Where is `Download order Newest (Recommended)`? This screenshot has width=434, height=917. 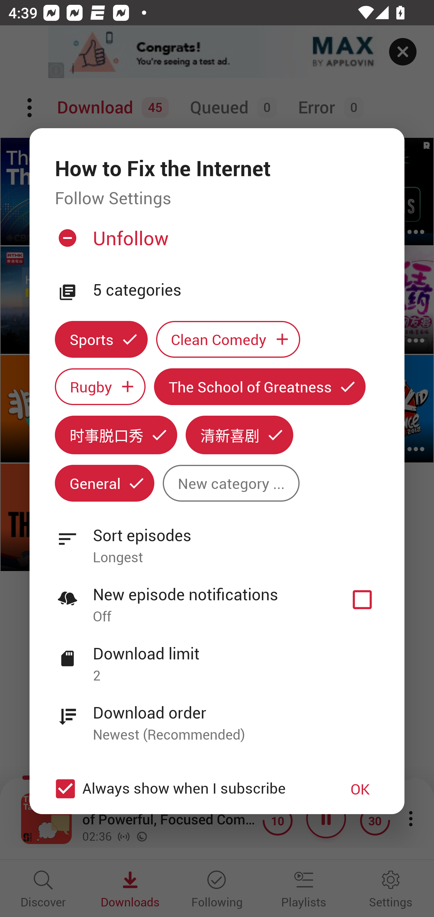 Download order Newest (Recommended) is located at coordinates (217, 717).